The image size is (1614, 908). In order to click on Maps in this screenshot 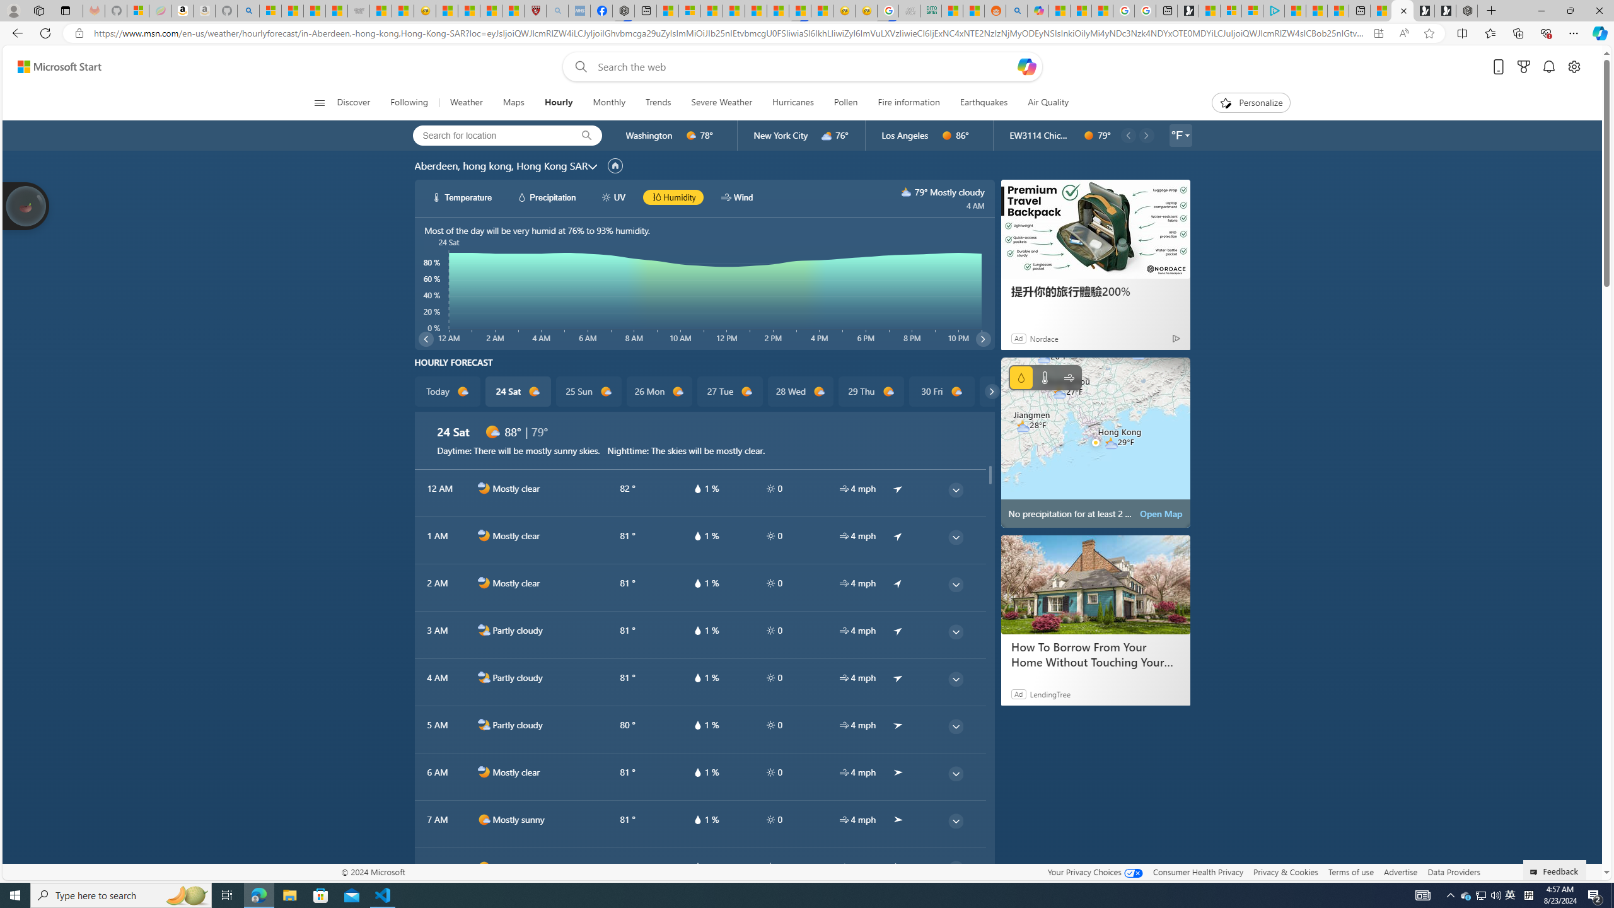, I will do `click(513, 103)`.